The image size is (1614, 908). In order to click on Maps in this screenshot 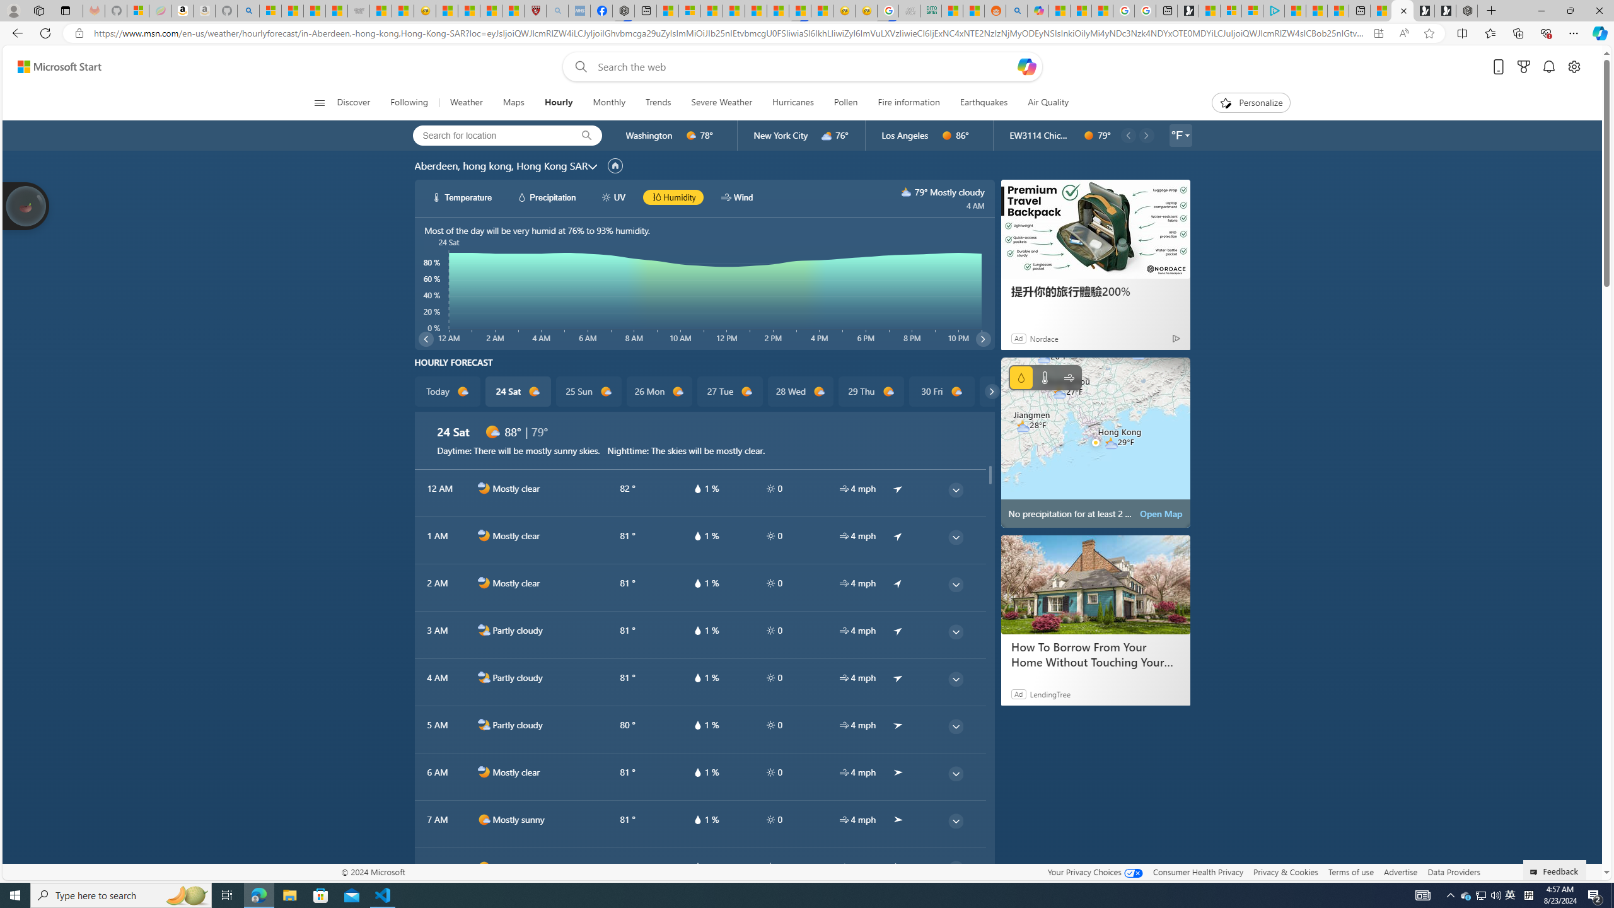, I will do `click(513, 103)`.